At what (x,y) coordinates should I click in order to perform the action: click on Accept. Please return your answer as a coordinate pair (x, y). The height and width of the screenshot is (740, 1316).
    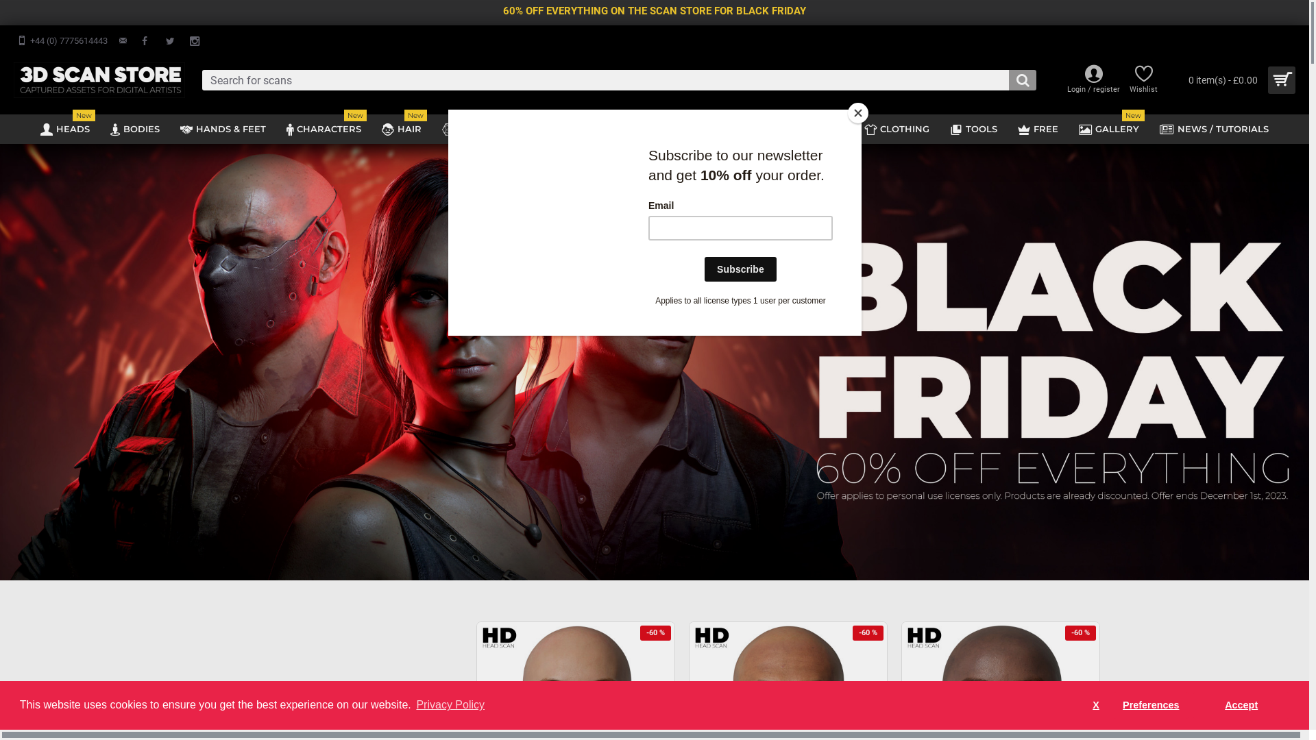
    Looking at the image, I should click on (1241, 706).